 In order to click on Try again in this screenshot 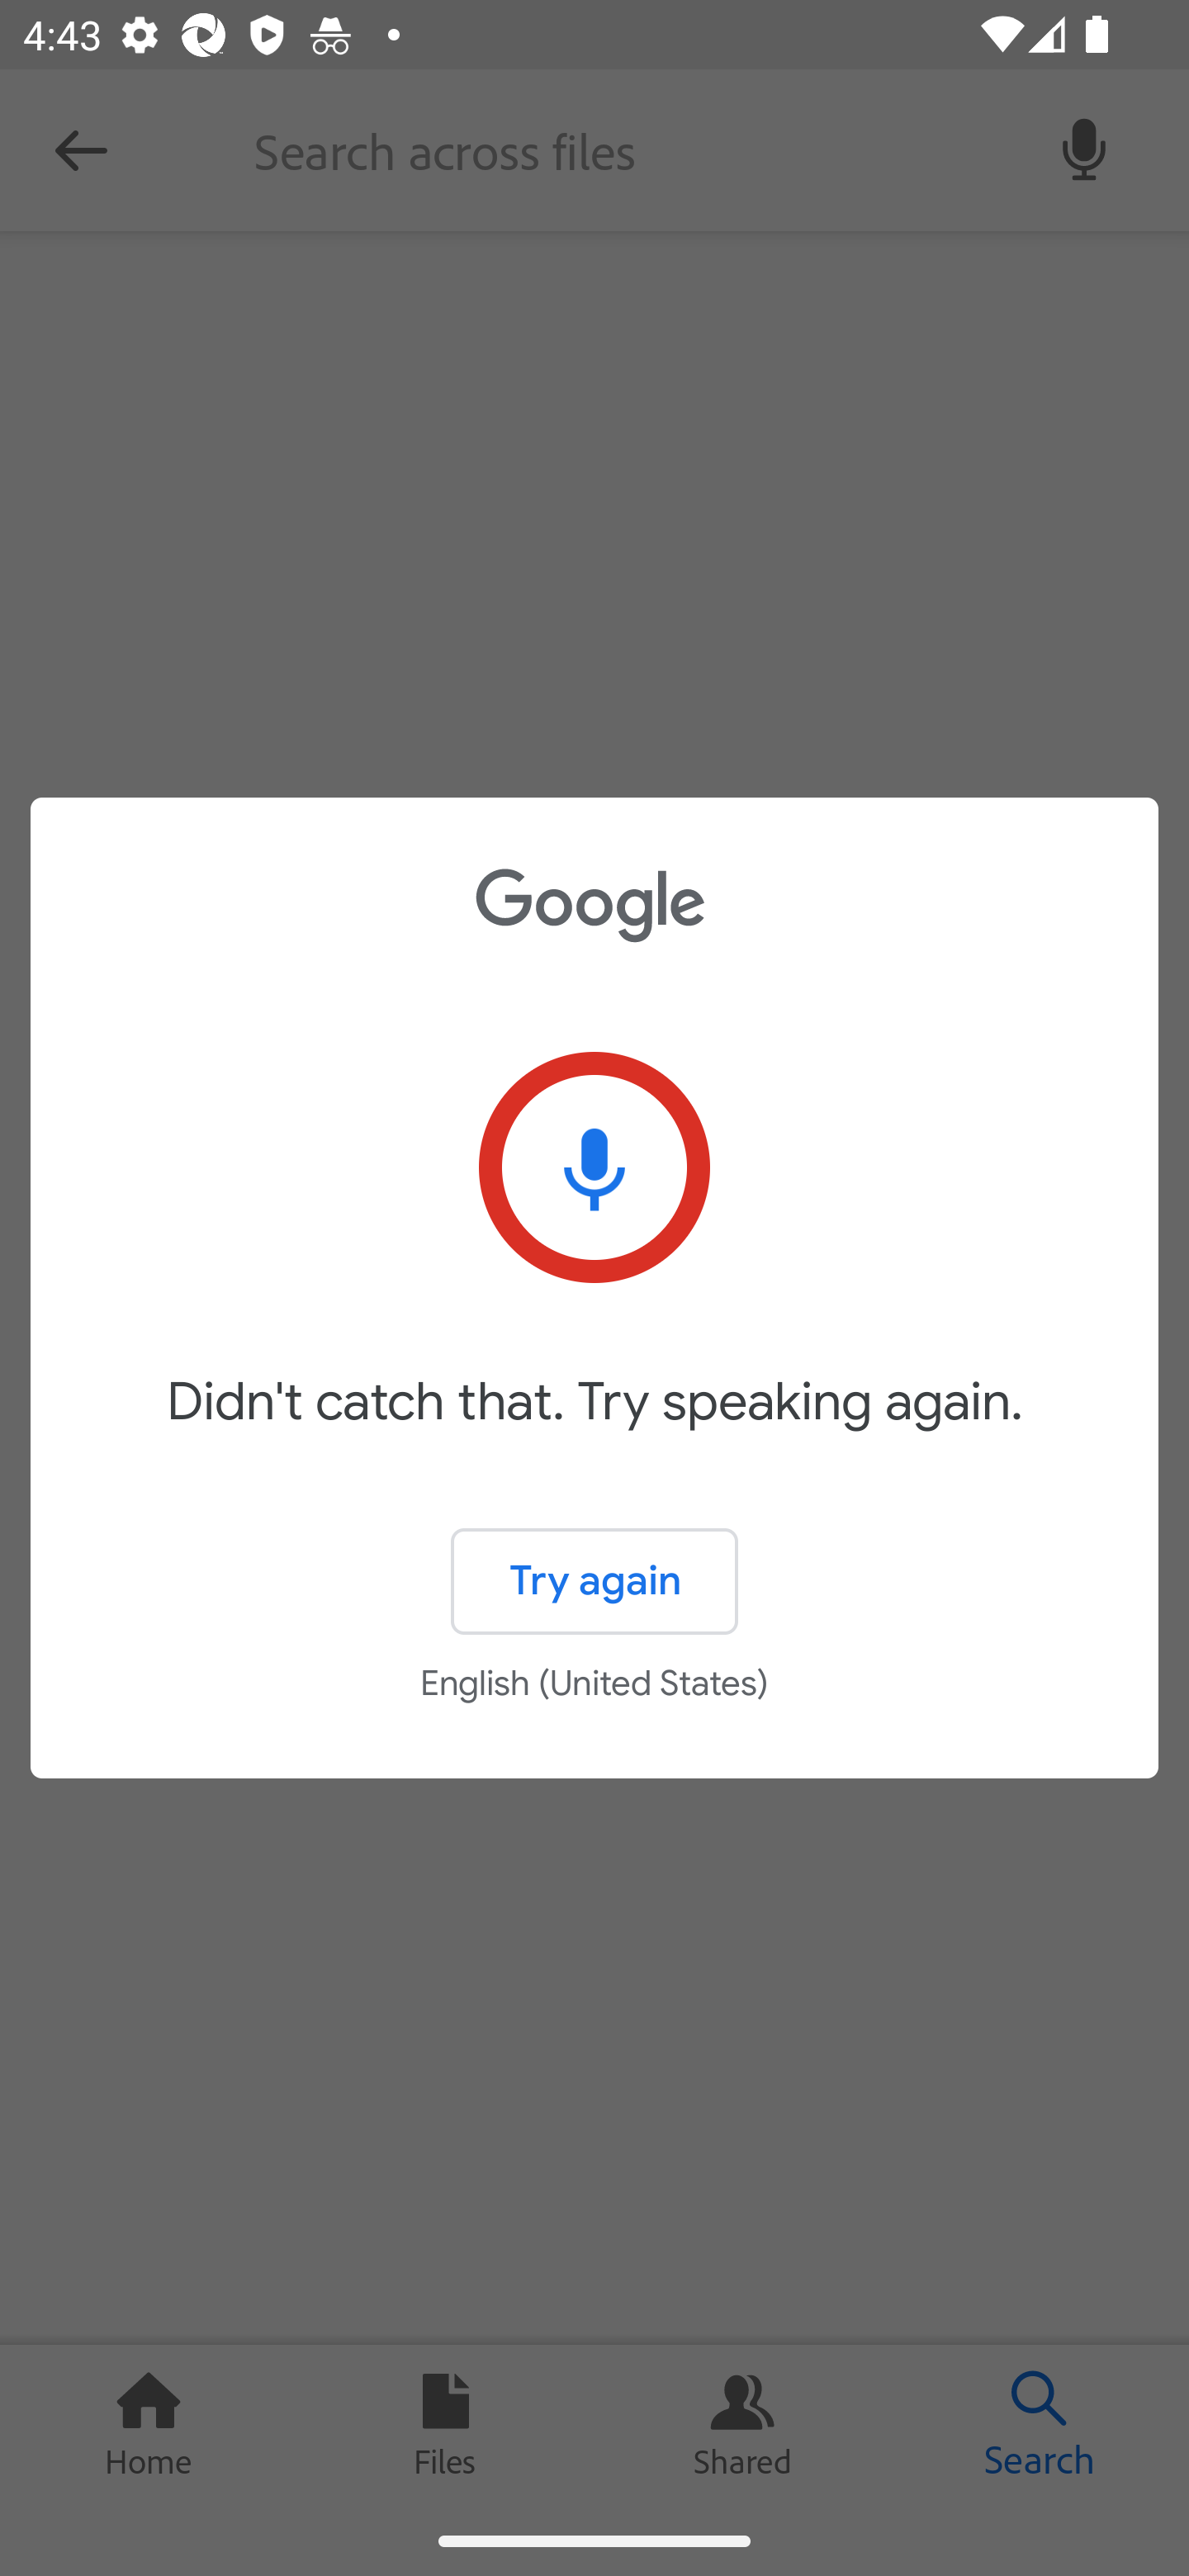, I will do `click(594, 1582)`.